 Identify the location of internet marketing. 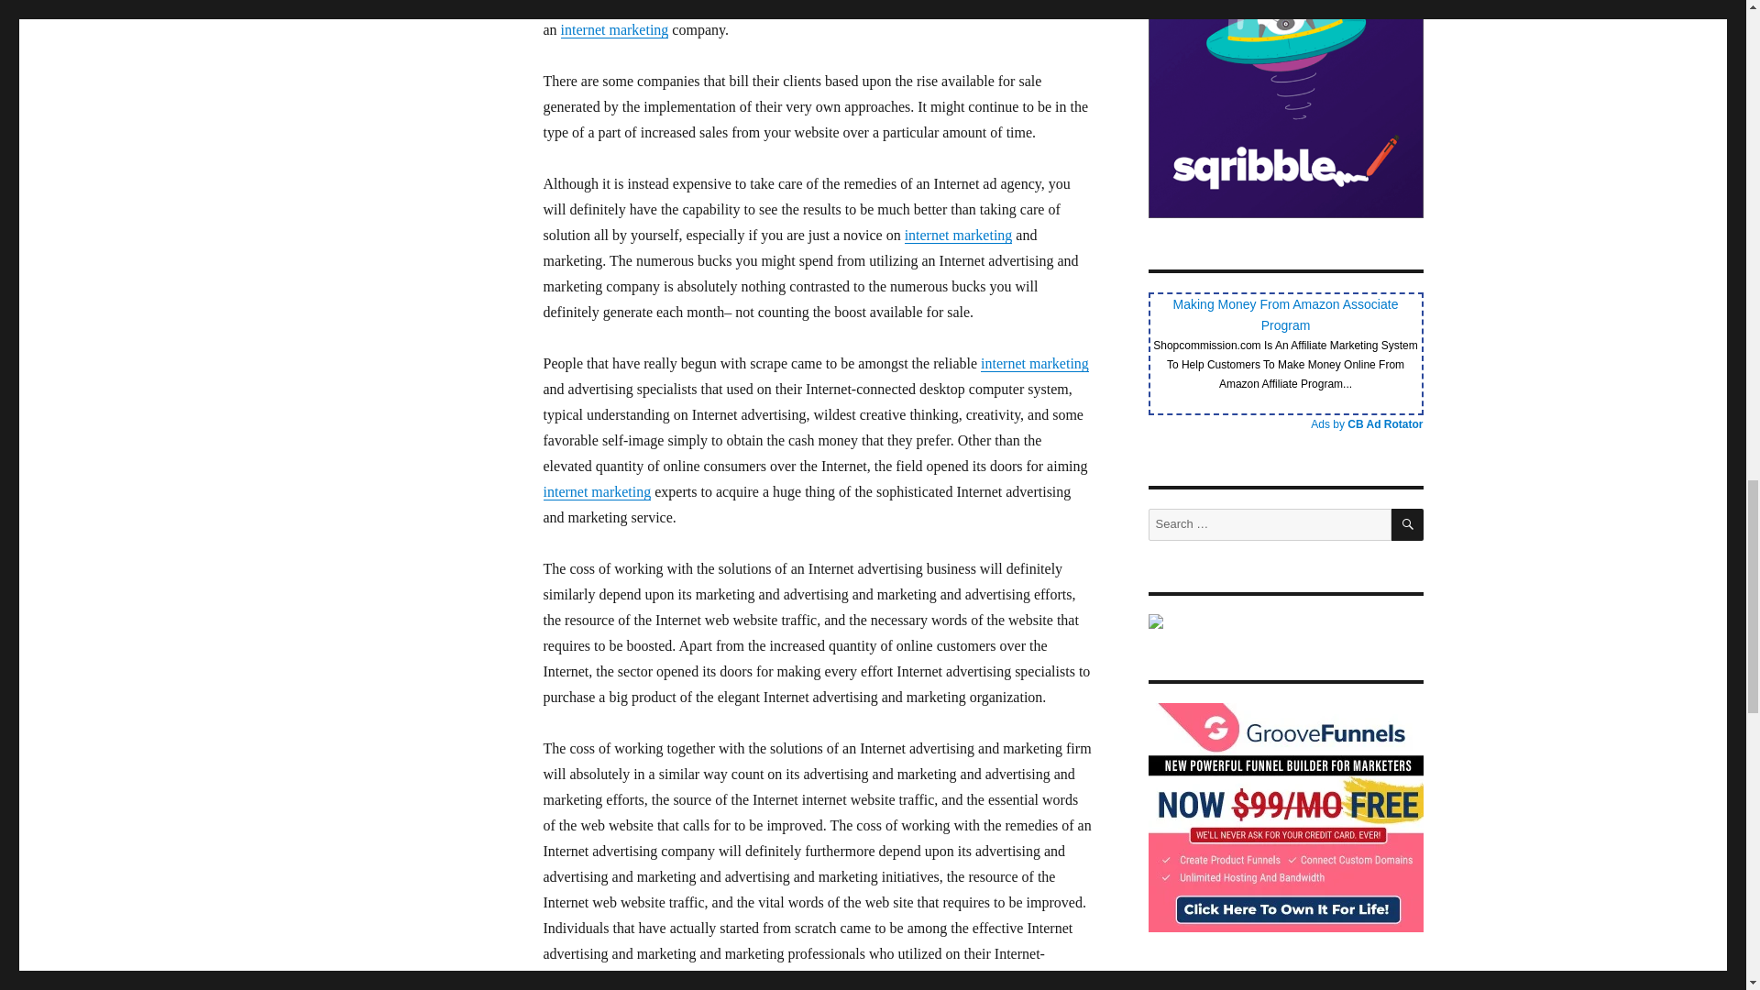
(959, 235).